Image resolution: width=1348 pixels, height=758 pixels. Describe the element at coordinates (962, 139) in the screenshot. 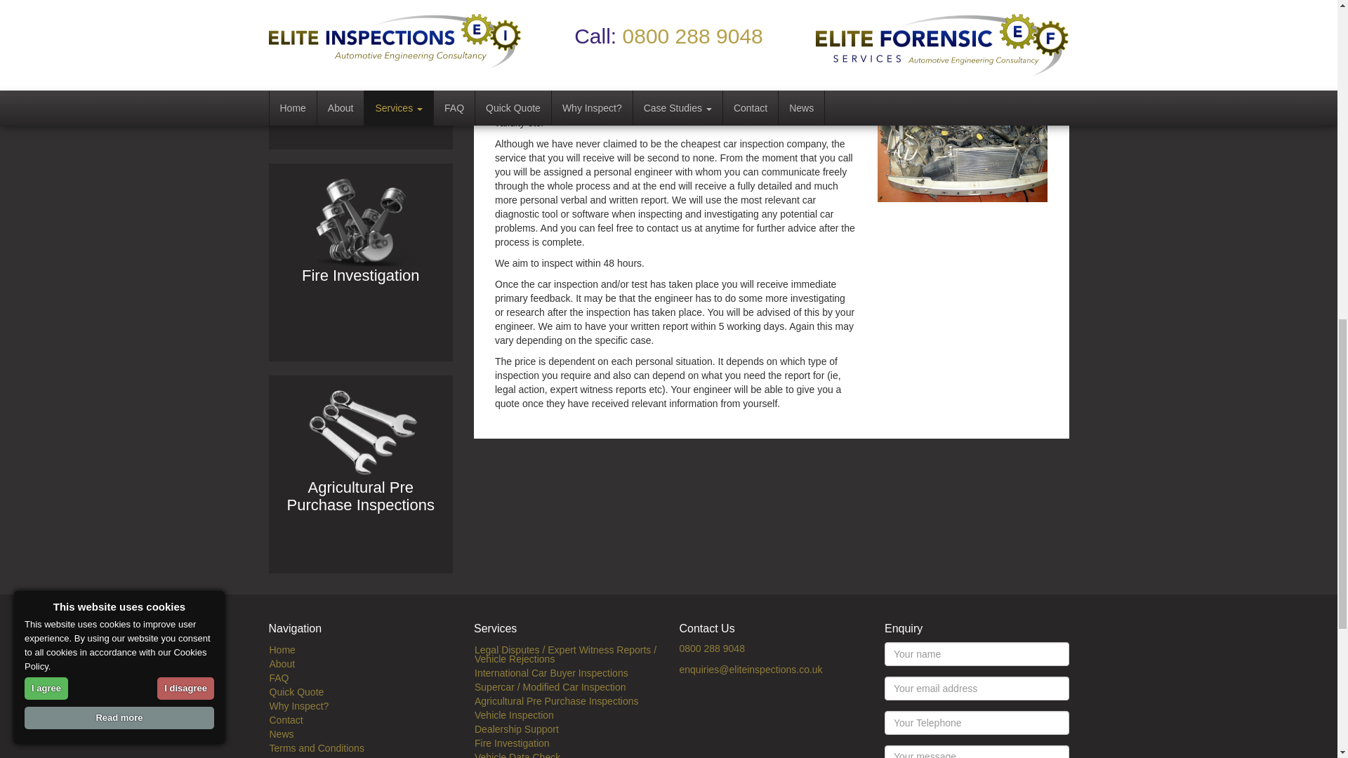

I see `Car Diagnostic` at that location.